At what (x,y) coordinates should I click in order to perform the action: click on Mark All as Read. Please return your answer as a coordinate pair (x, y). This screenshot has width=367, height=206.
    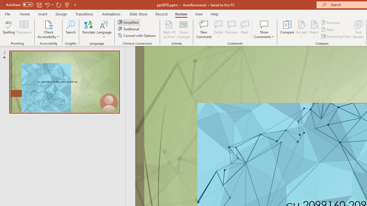
    Looking at the image, I should click on (169, 29).